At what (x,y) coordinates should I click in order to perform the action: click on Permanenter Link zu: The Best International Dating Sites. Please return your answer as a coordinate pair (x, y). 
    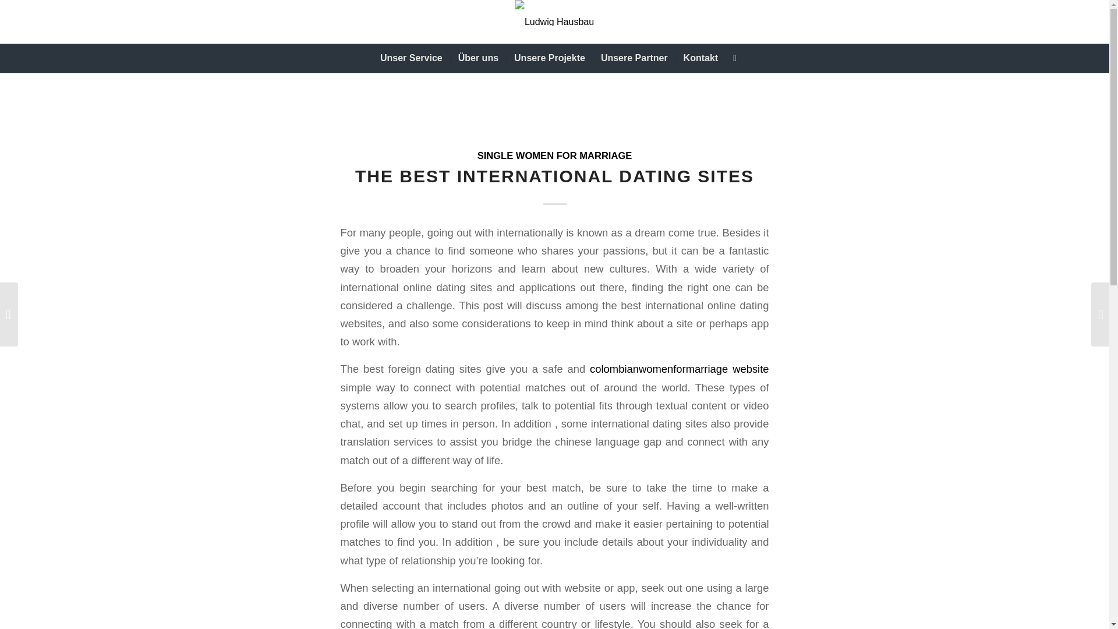
    Looking at the image, I should click on (554, 176).